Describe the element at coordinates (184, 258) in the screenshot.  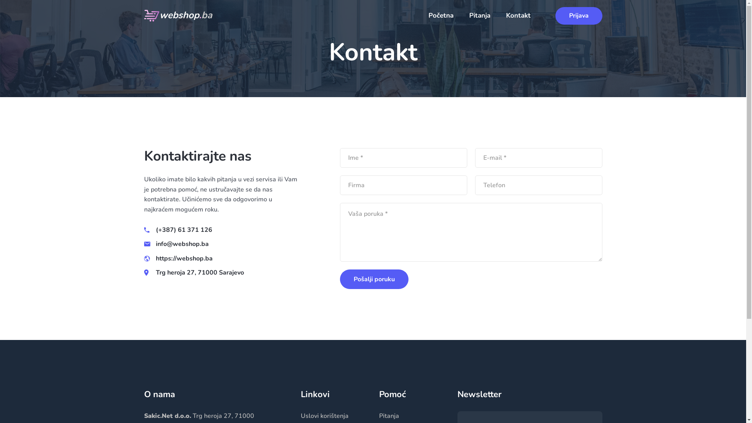
I see `https://webshop.ba` at that location.